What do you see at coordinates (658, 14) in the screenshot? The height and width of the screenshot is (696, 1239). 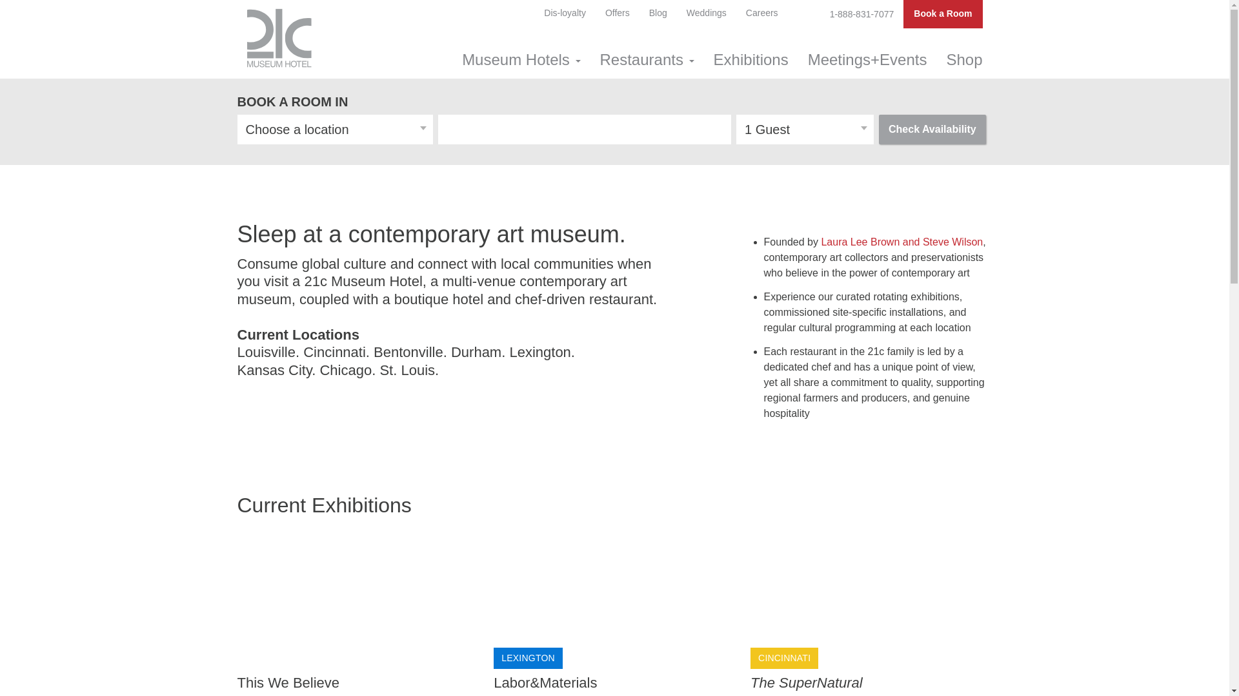 I see `Blog` at bounding box center [658, 14].